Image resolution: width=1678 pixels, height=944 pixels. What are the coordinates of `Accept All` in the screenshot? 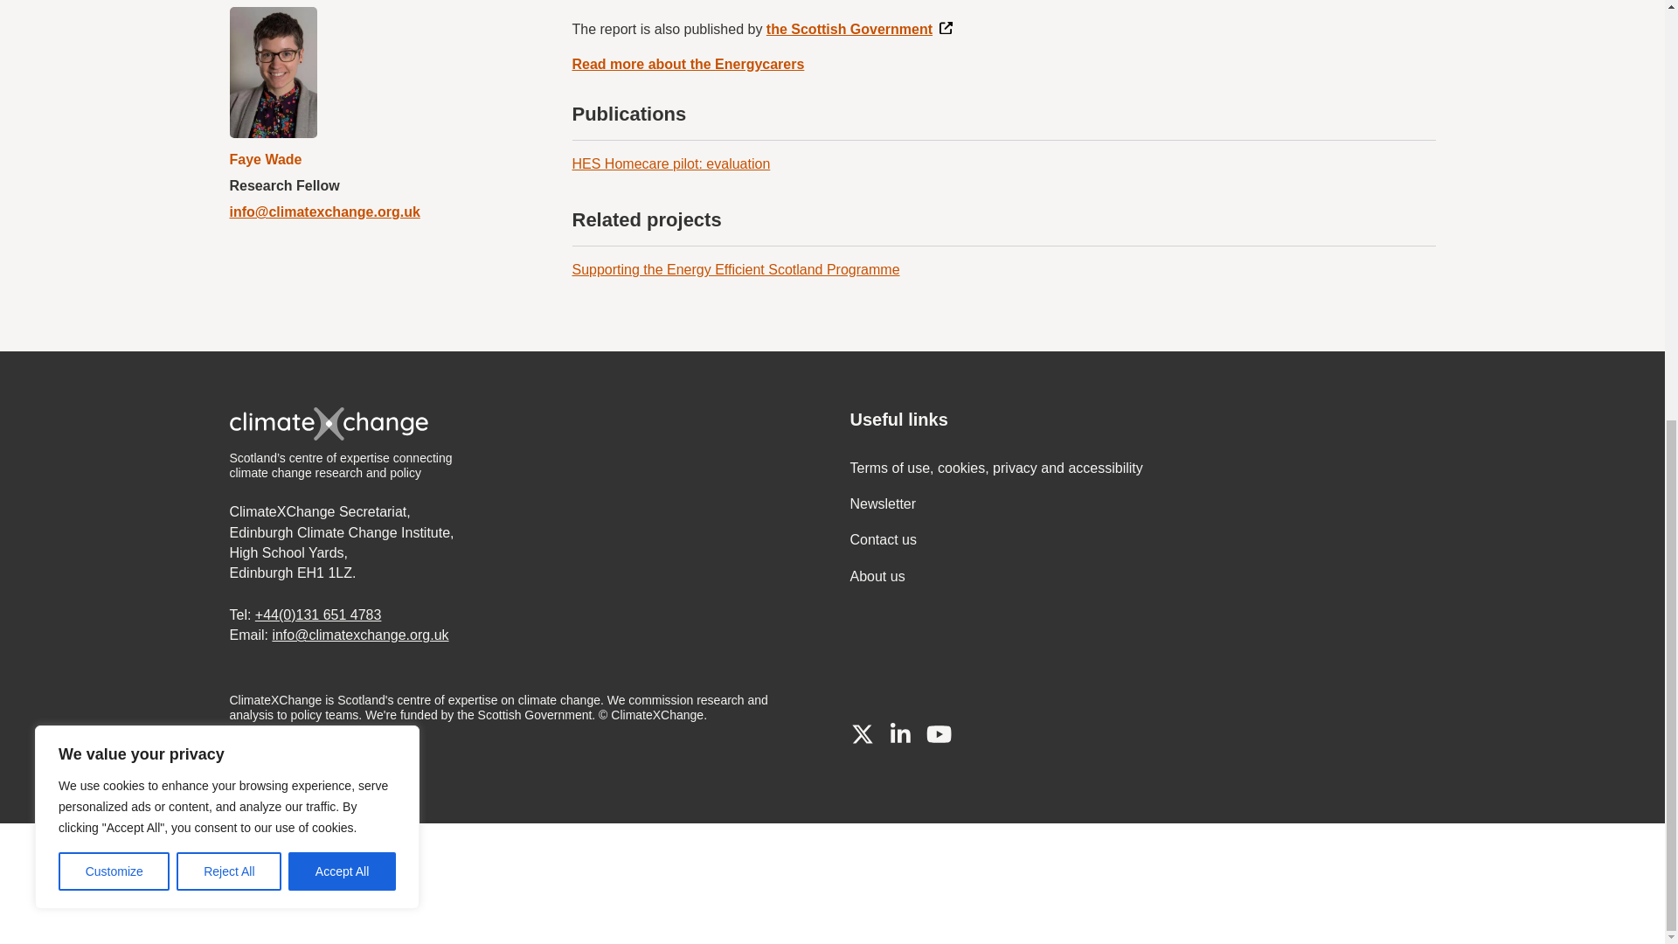 It's located at (343, 117).